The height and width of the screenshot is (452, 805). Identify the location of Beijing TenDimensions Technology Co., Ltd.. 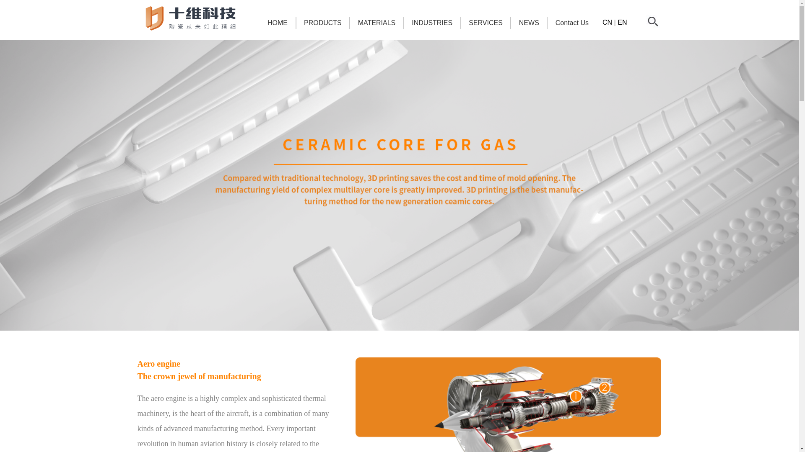
(191, 18).